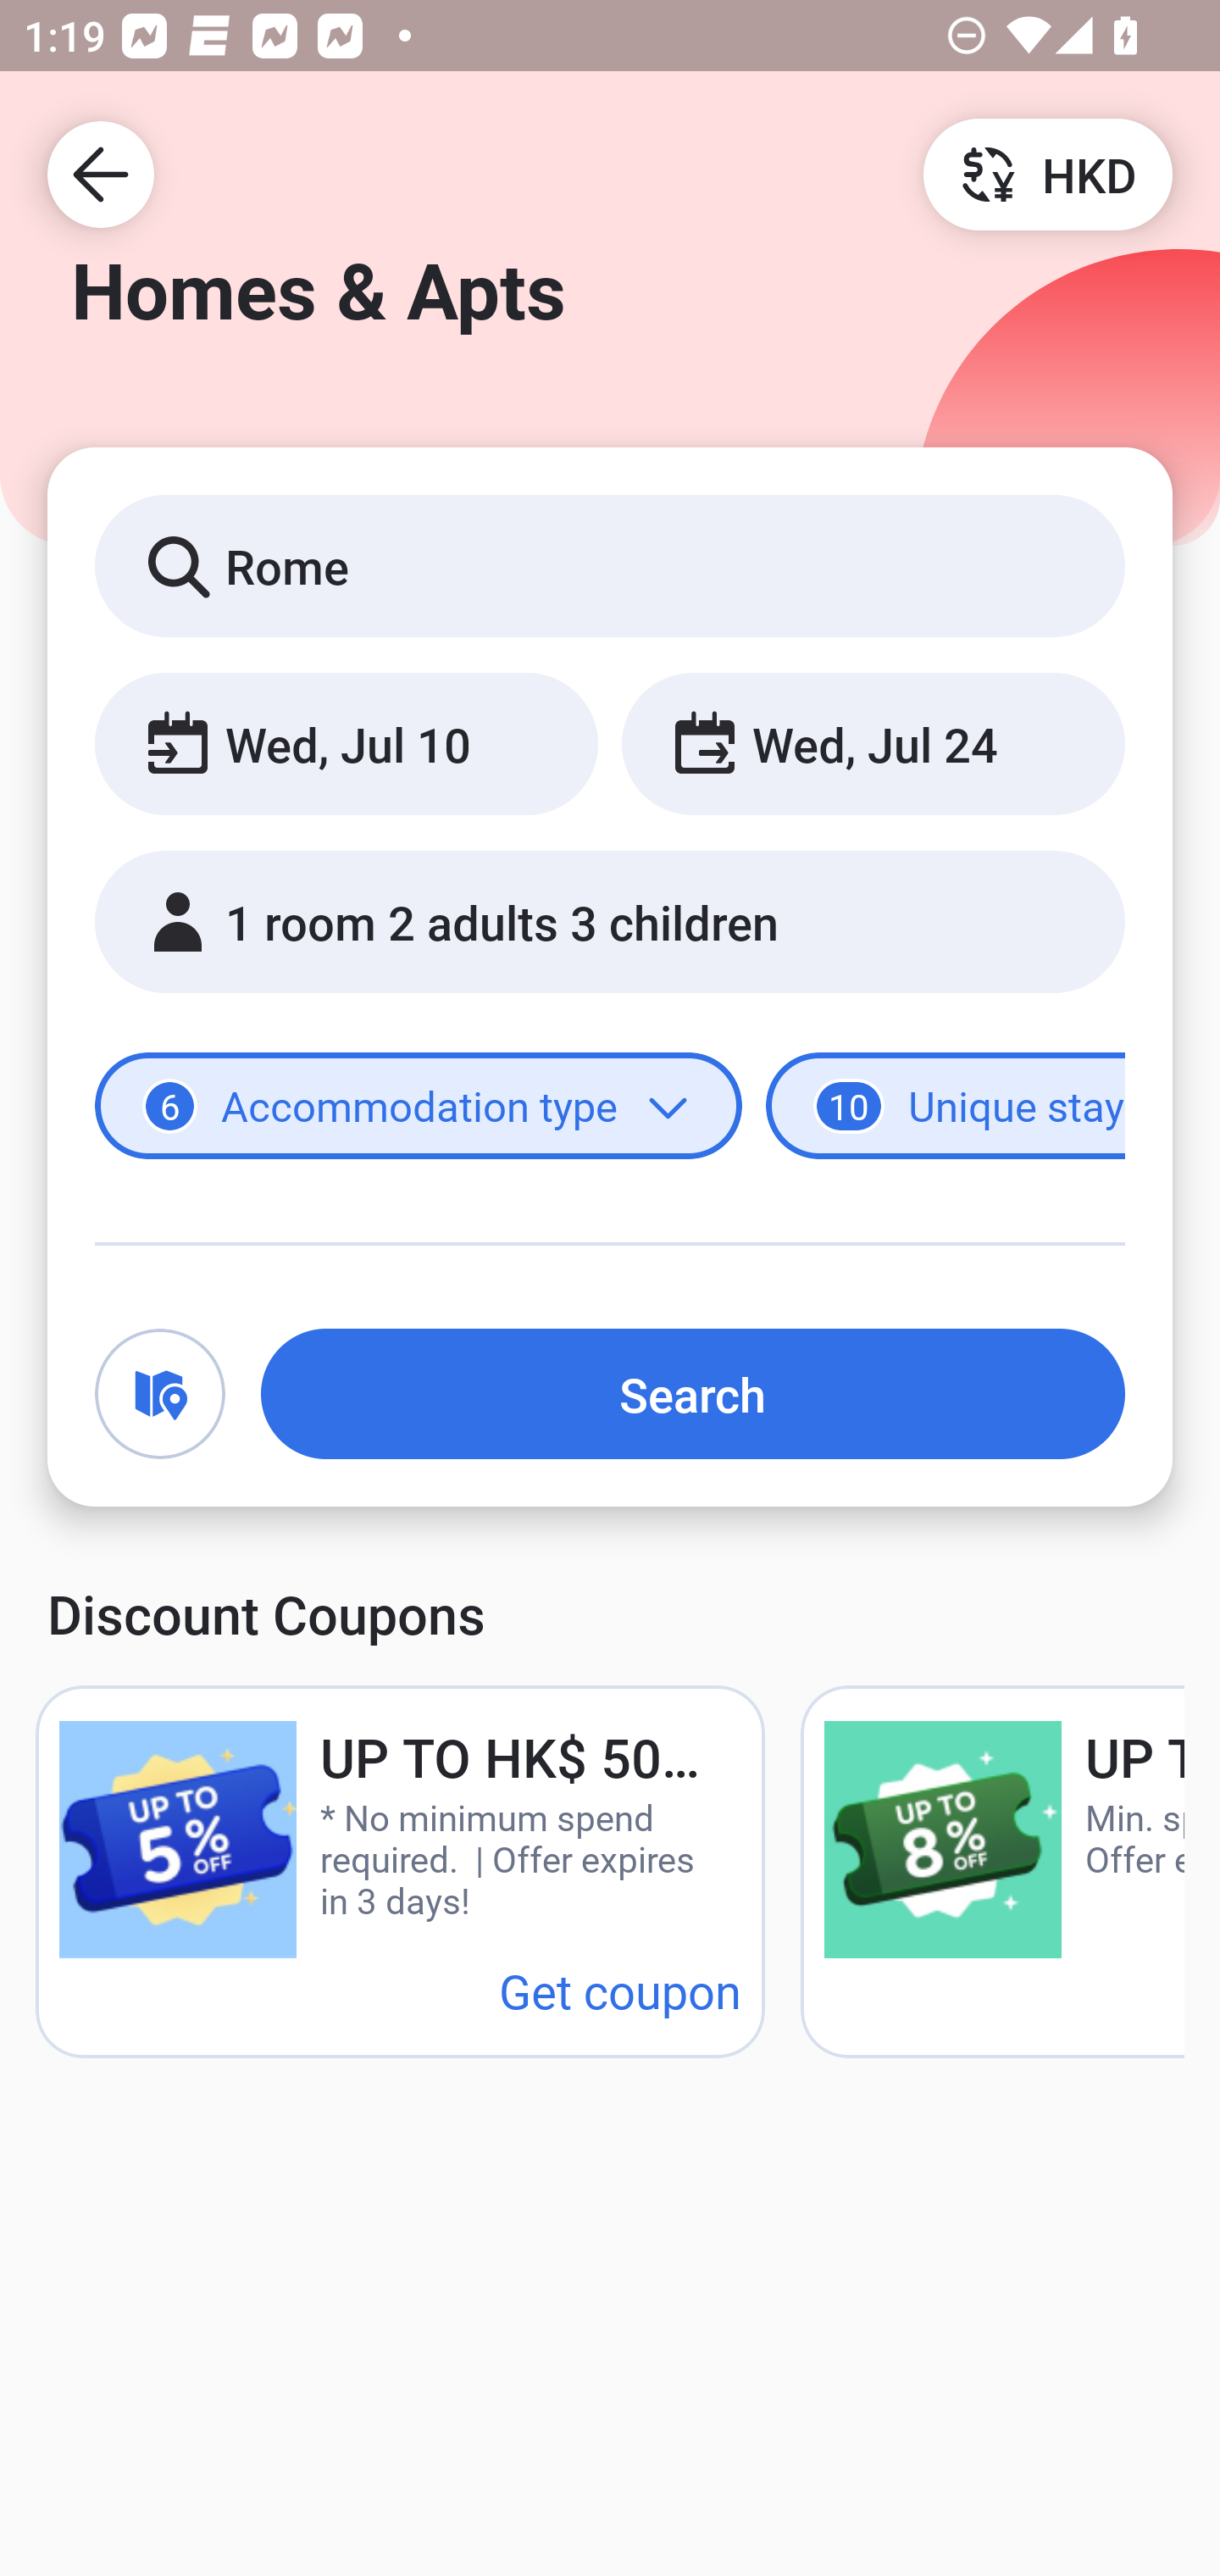  I want to click on Rome, so click(610, 564).